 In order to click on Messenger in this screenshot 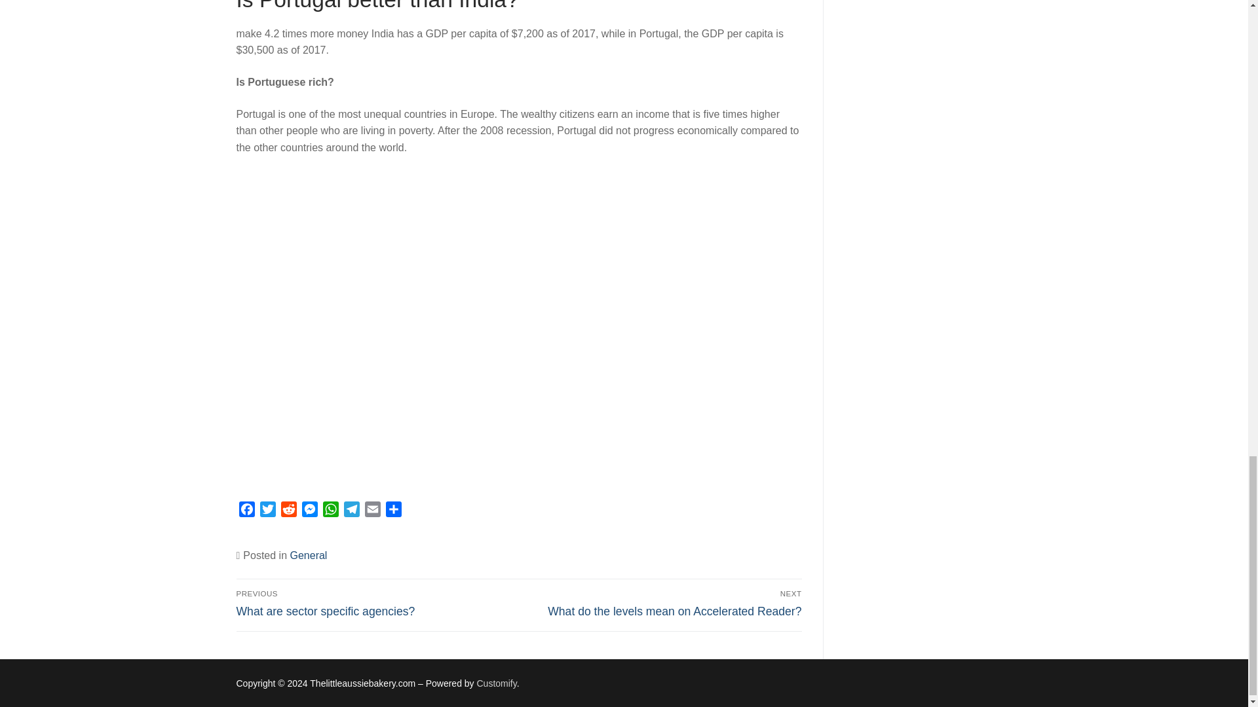, I will do `click(246, 511)`.